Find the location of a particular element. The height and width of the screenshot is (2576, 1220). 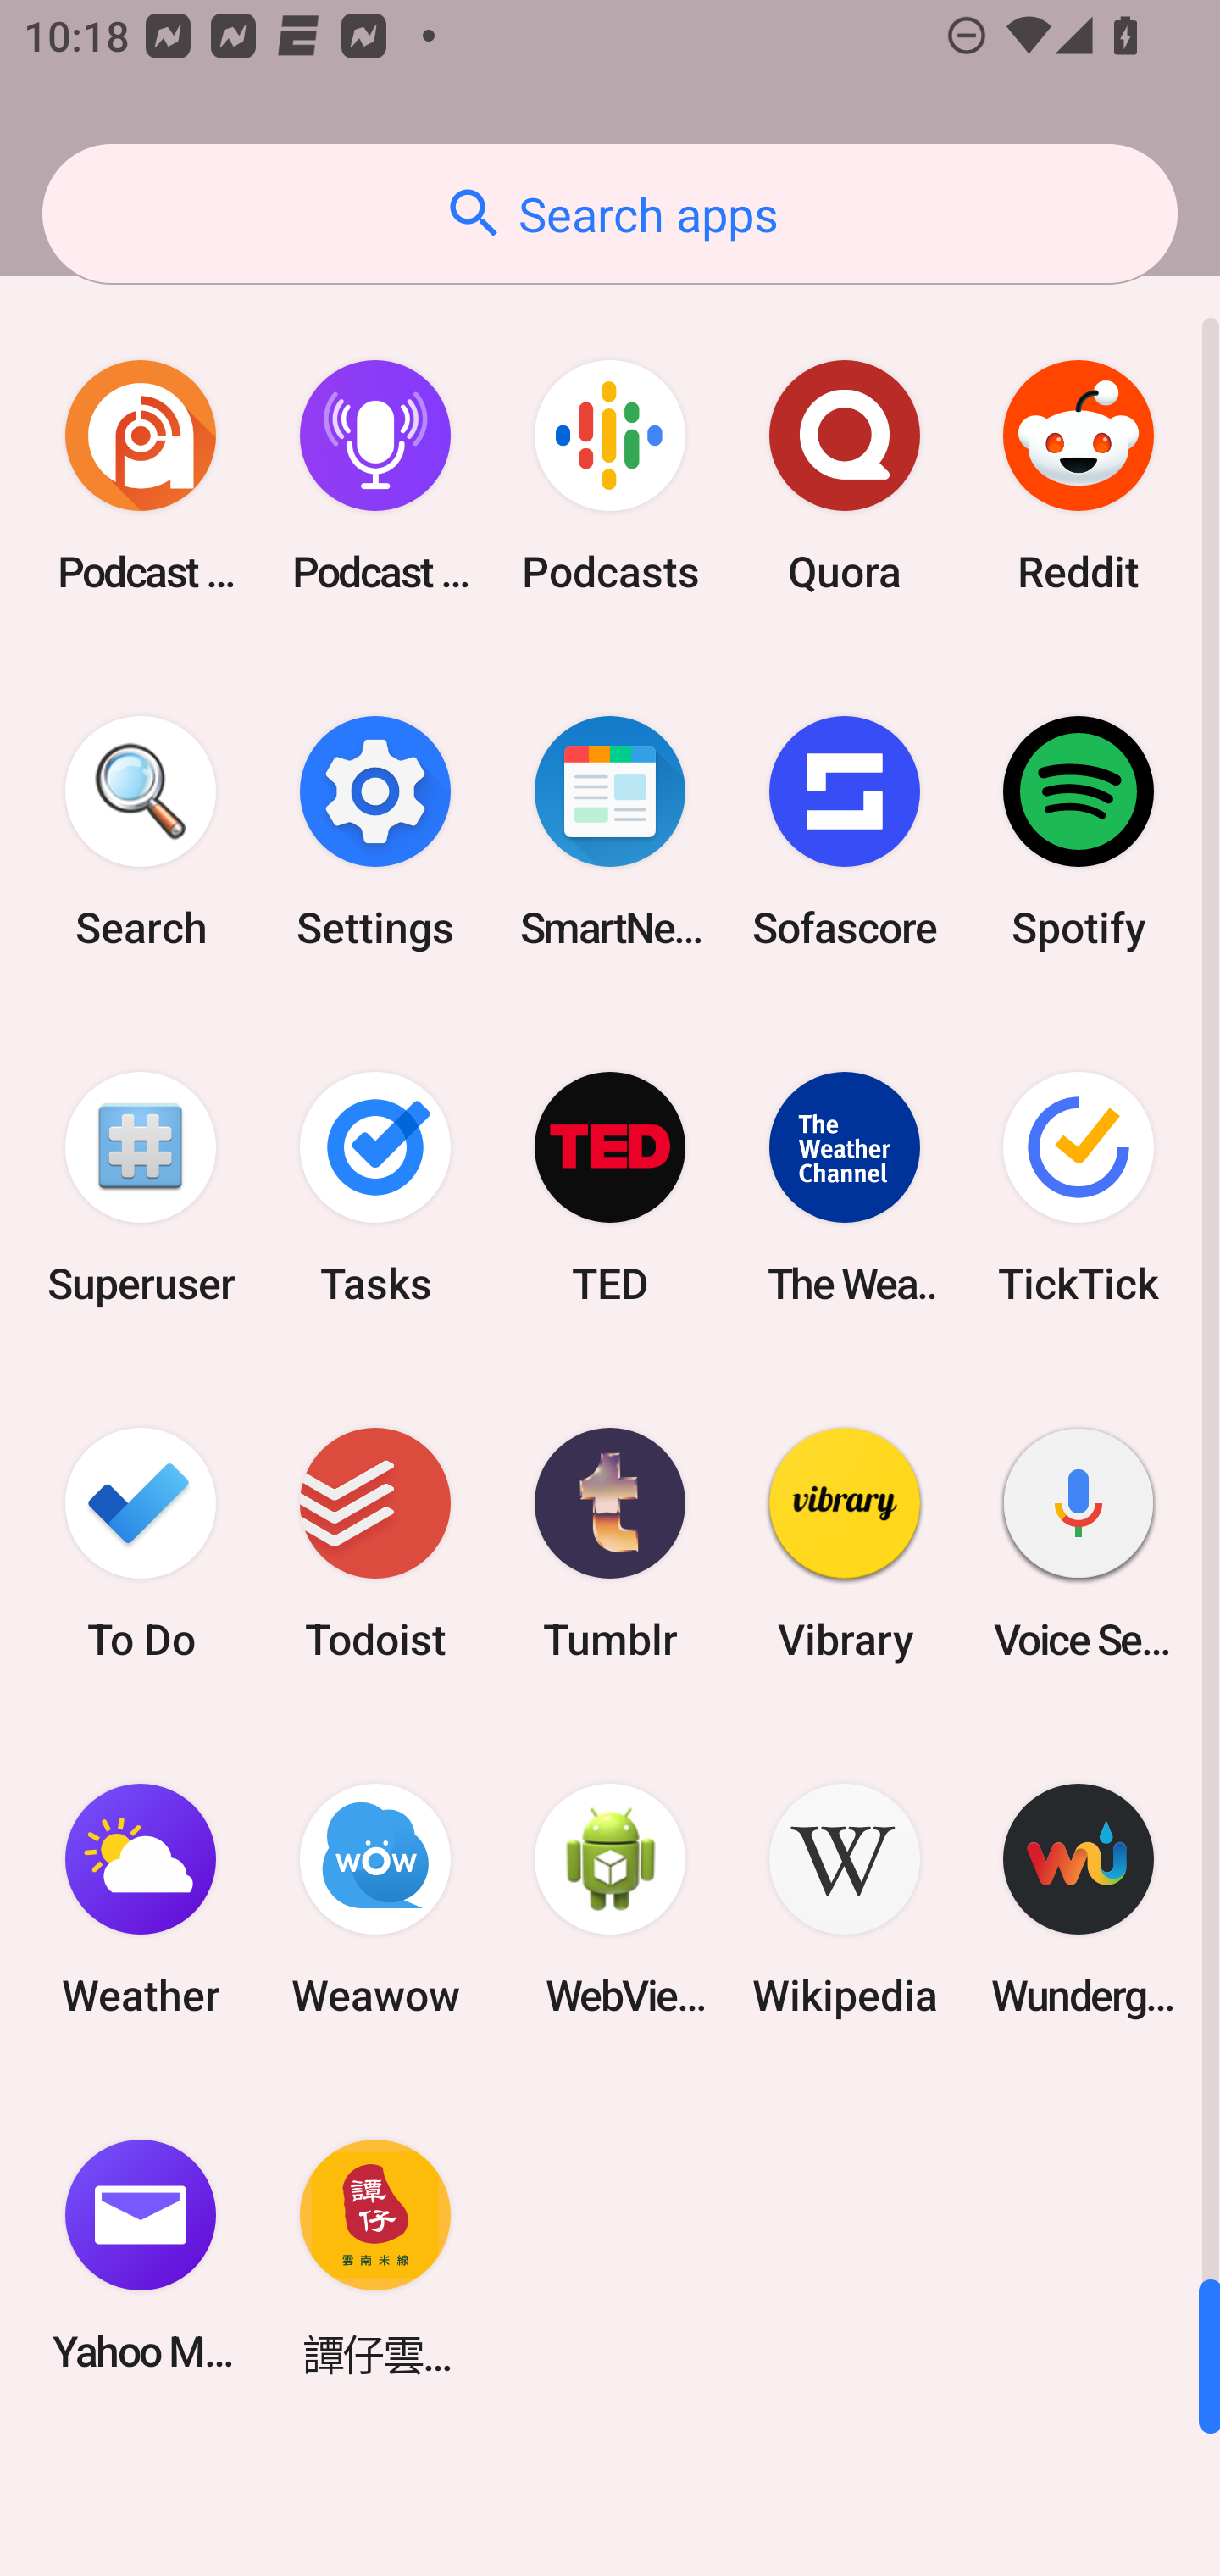

Podcasts is located at coordinates (610, 476).